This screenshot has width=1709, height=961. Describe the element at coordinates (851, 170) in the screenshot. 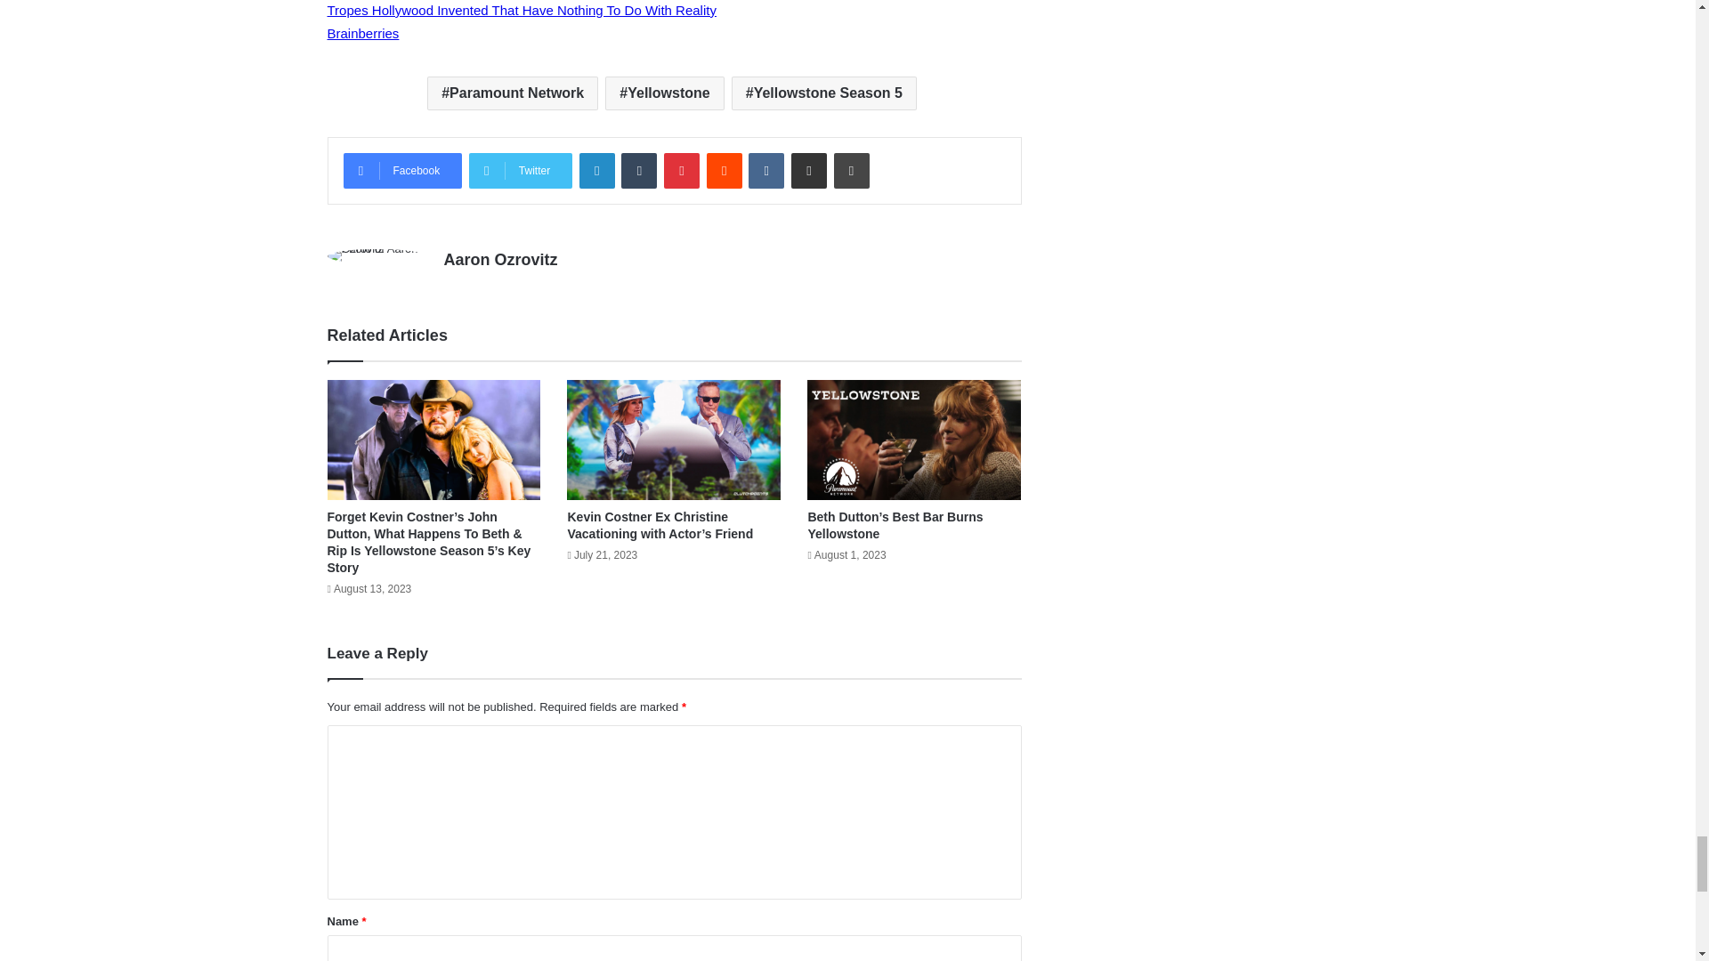

I see `Print` at that location.